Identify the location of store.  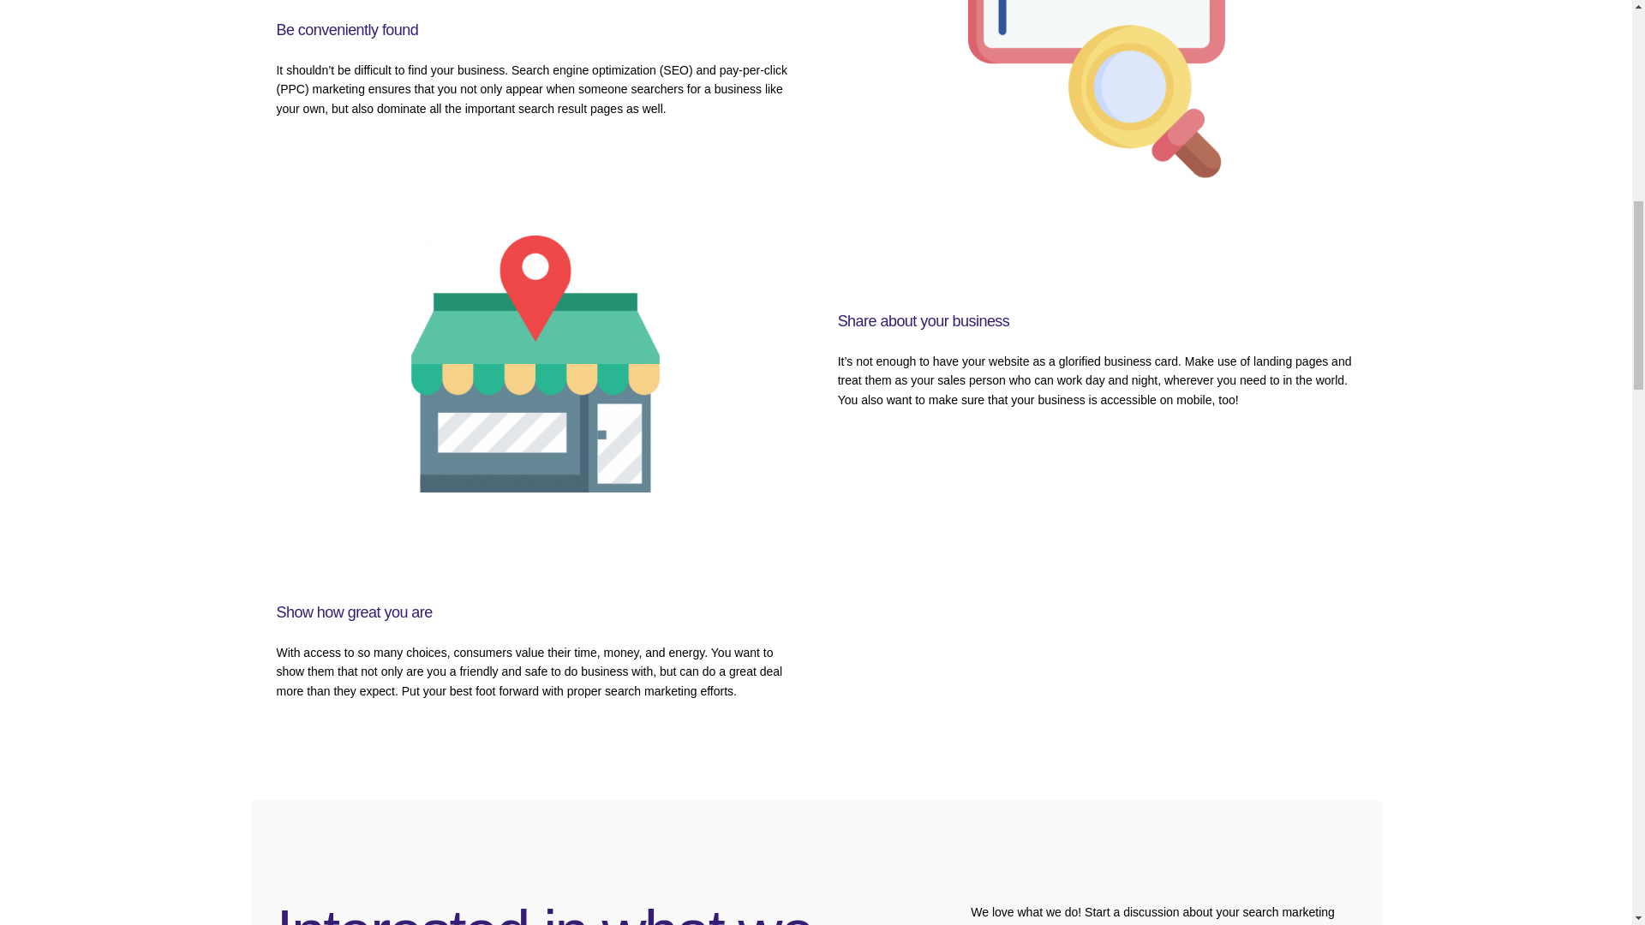
(535, 363).